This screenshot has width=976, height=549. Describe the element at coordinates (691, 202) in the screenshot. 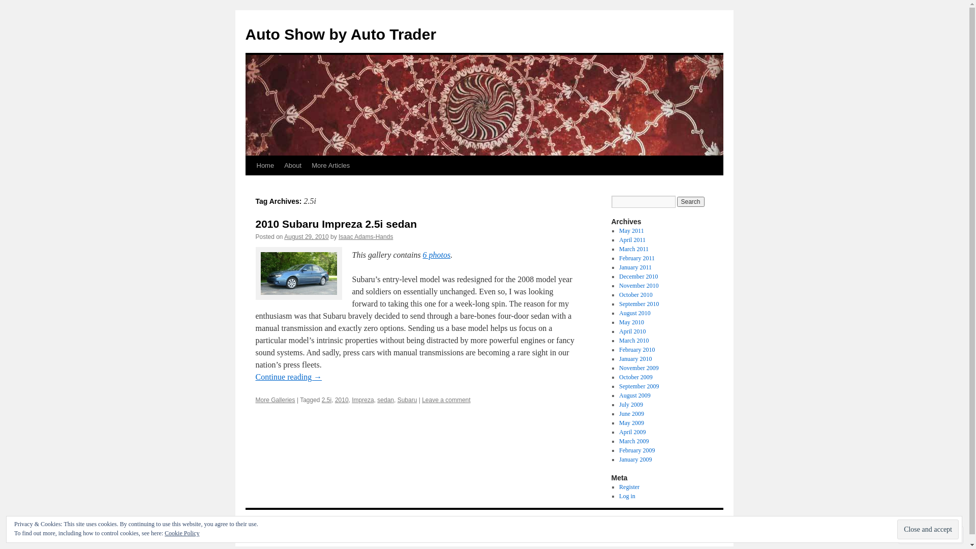

I see `Search` at that location.